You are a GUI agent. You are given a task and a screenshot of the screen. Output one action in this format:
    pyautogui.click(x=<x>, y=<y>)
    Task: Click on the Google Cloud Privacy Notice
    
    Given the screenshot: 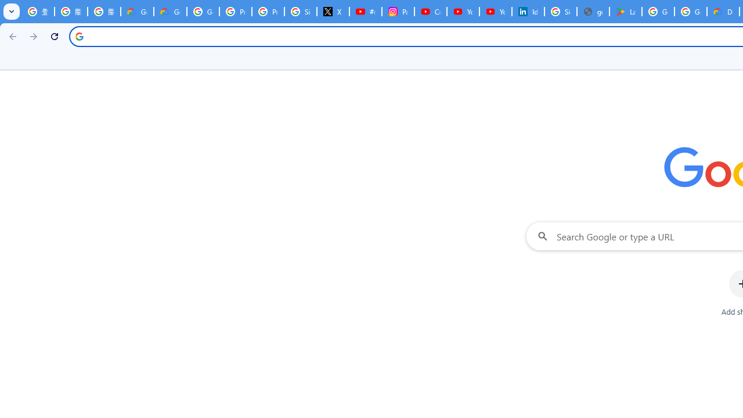 What is the action you would take?
    pyautogui.click(x=137, y=12)
    